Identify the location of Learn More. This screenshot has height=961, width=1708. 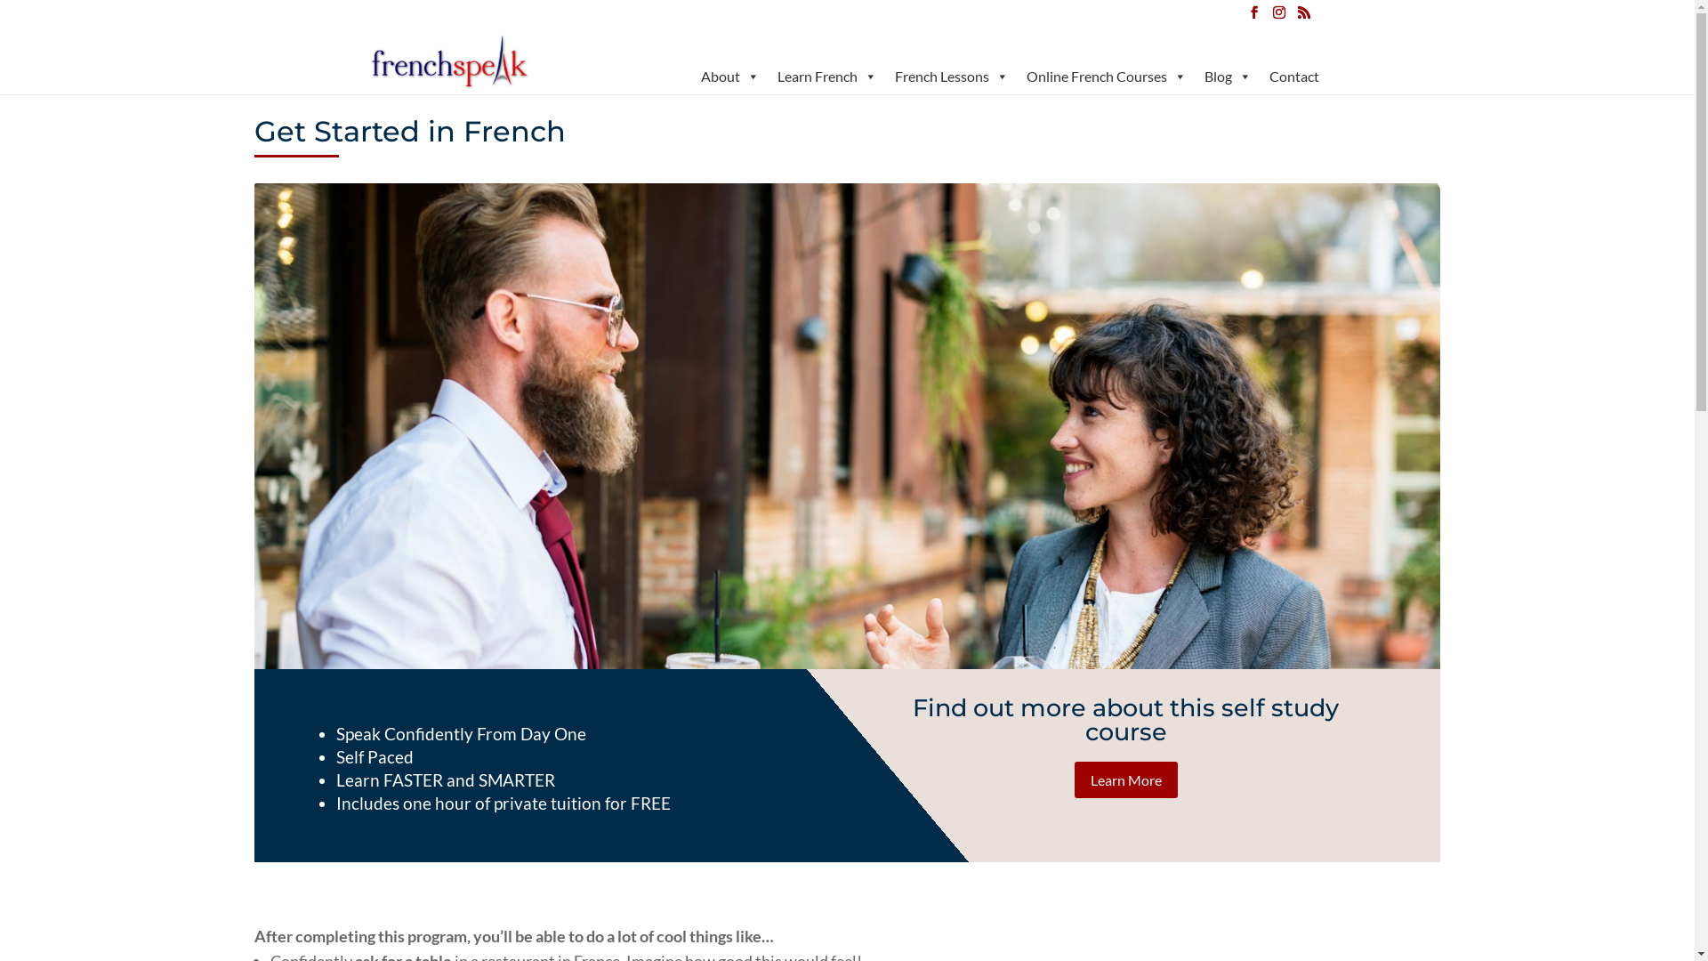
(1126, 779).